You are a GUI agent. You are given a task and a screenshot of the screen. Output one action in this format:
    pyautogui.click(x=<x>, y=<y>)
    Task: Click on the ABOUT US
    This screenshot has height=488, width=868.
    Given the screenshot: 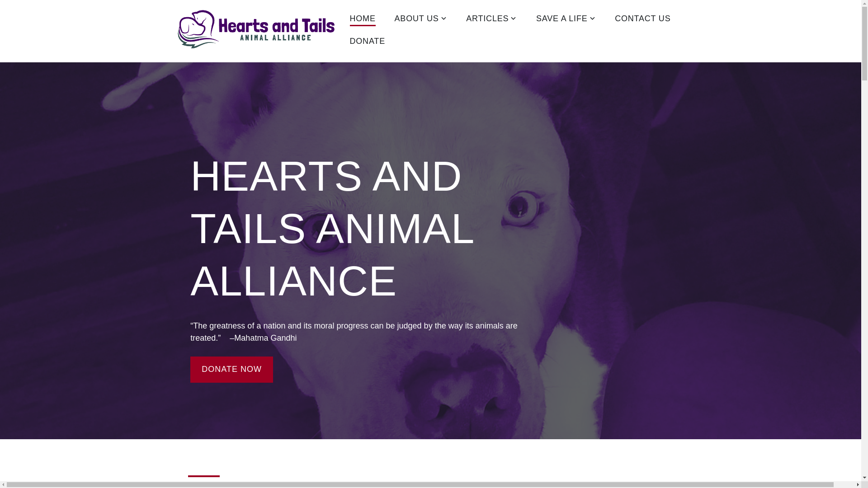 What is the action you would take?
    pyautogui.click(x=421, y=19)
    